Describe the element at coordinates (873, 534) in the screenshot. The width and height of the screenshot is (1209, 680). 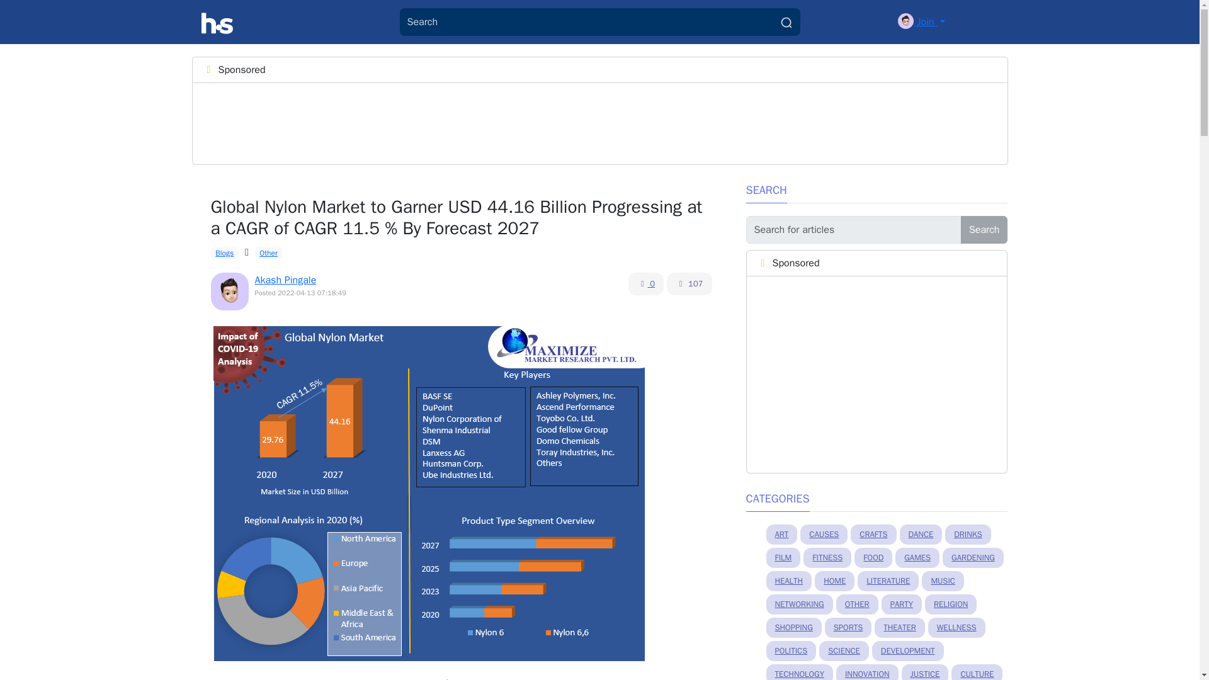
I see `CRAFTS` at that location.